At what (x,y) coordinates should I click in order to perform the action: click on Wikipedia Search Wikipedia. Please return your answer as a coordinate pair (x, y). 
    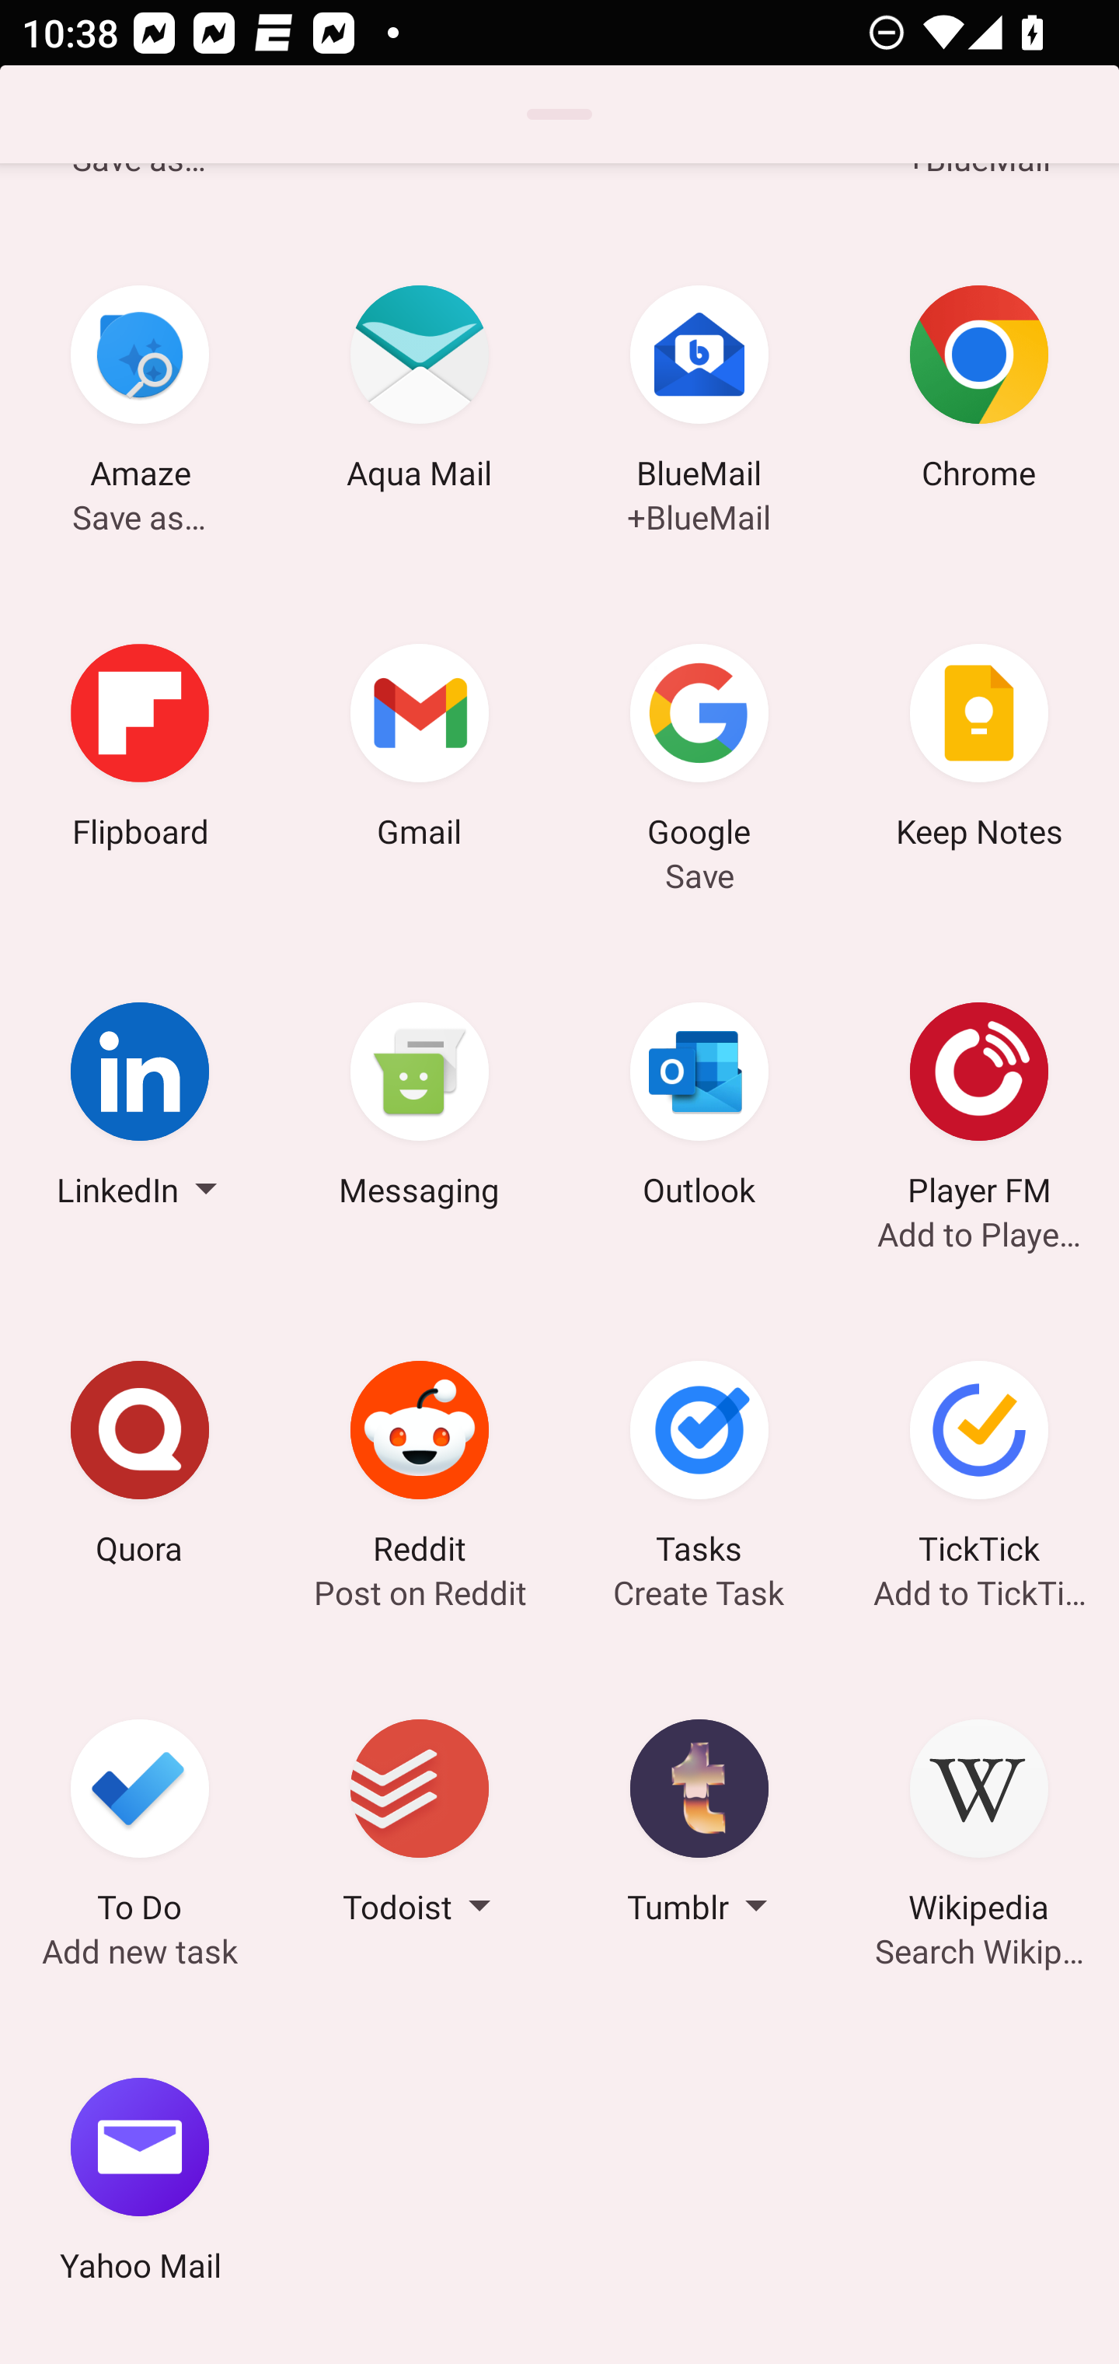
    Looking at the image, I should click on (979, 1826).